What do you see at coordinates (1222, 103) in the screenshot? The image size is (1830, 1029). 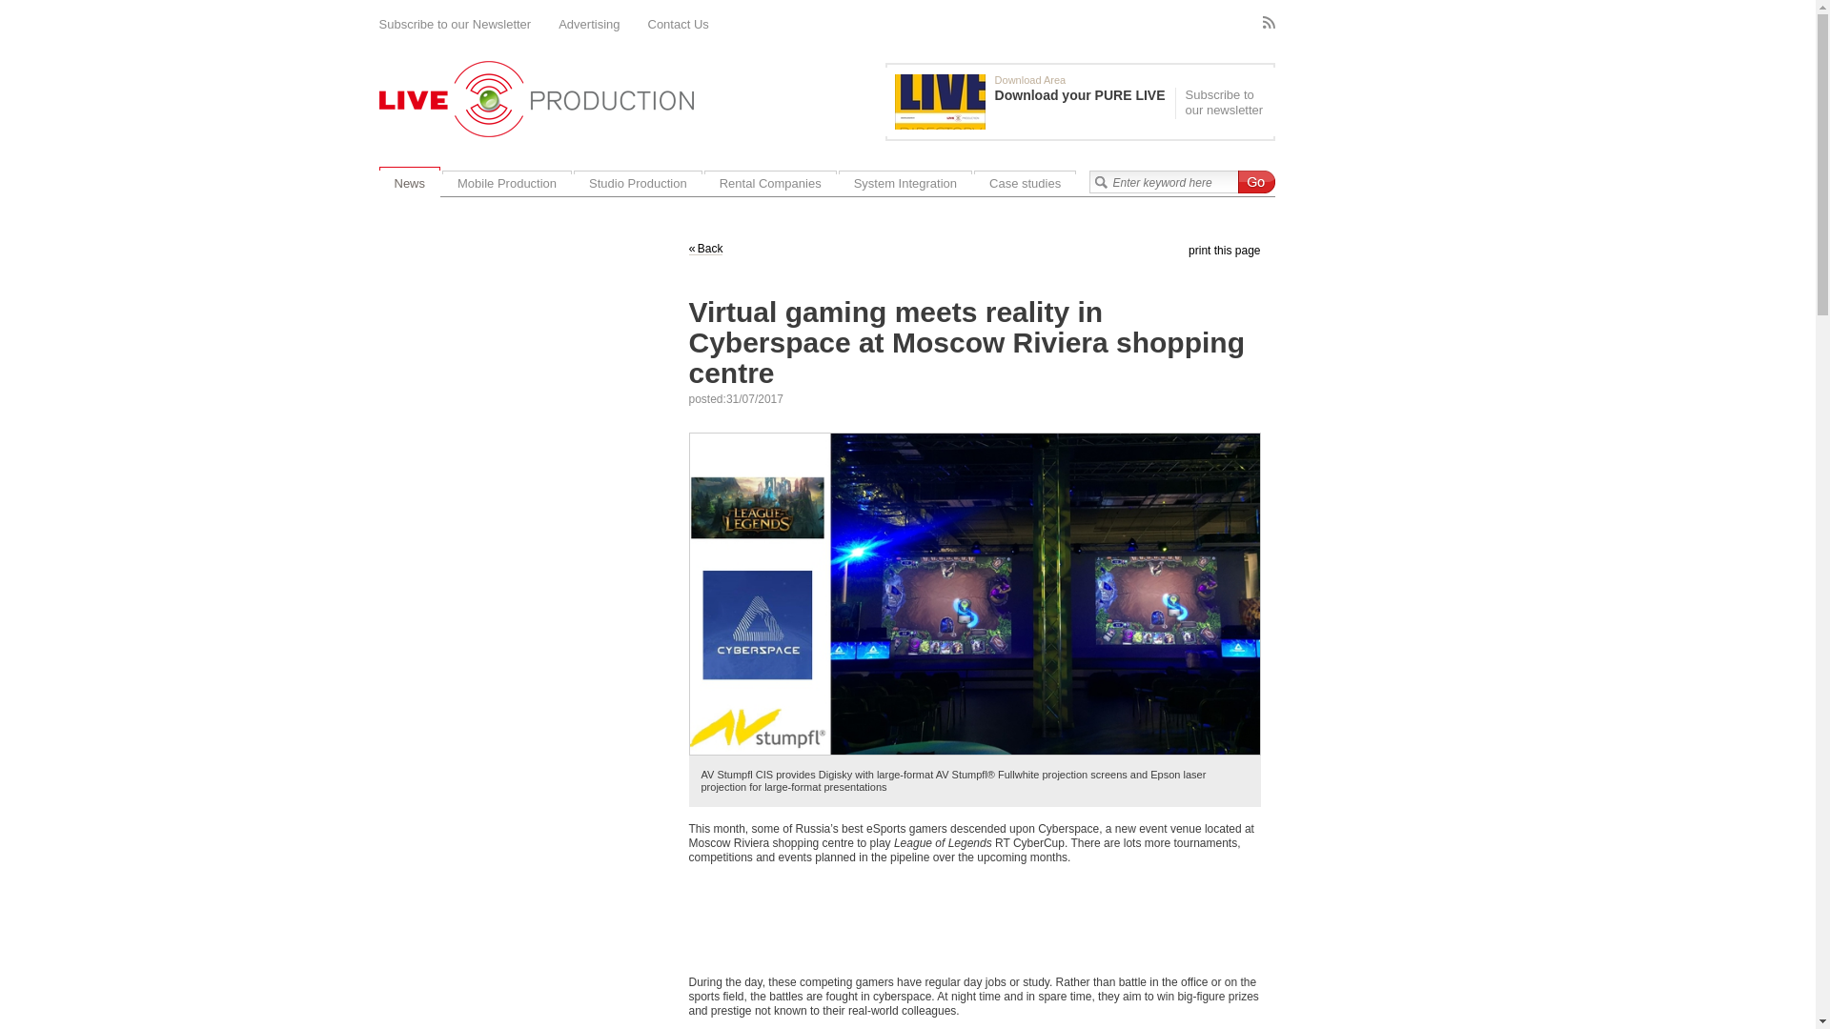 I see `Subscribe to our newsletter` at bounding box center [1222, 103].